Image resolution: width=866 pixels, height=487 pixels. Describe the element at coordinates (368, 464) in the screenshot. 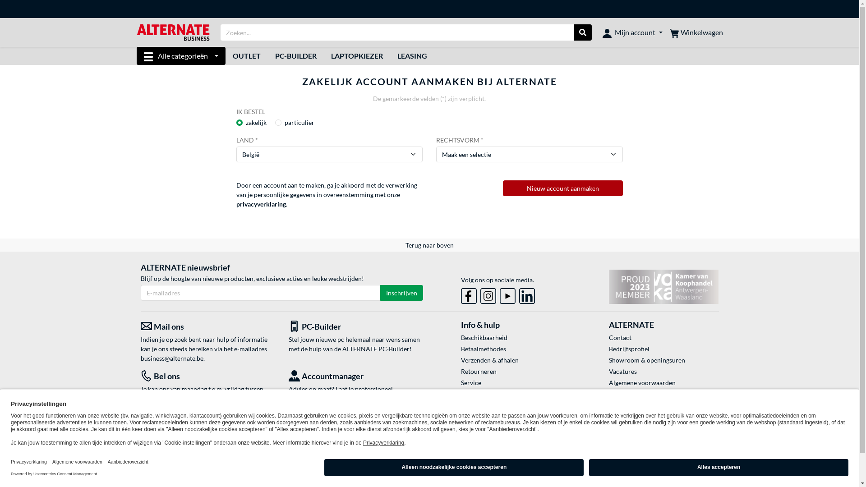

I see `Tweakers` at that location.